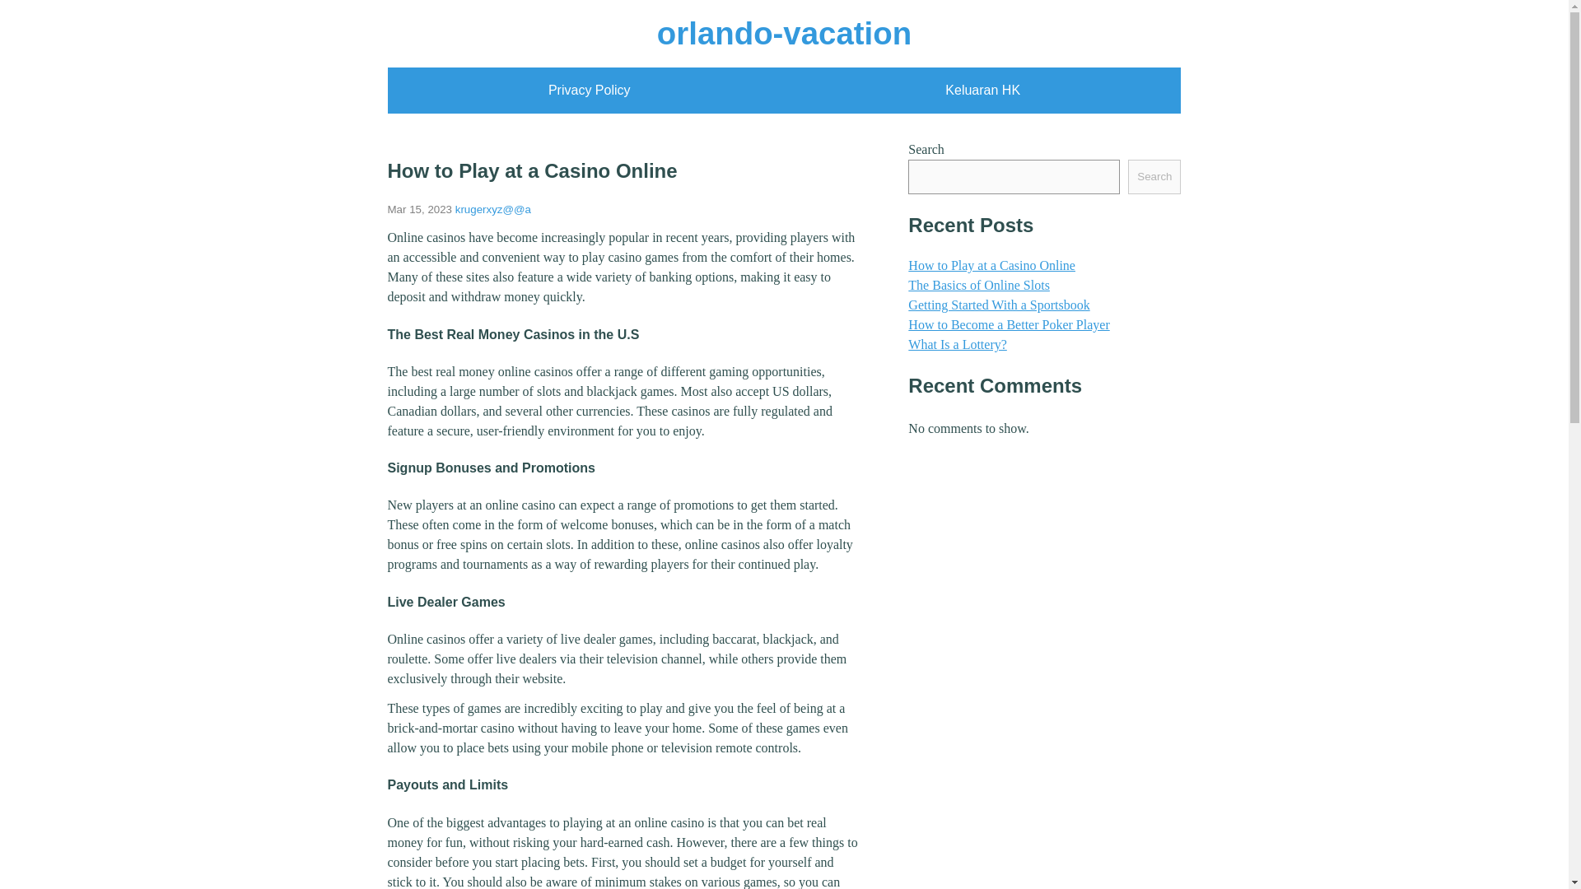  I want to click on Keluaran HK, so click(982, 90).